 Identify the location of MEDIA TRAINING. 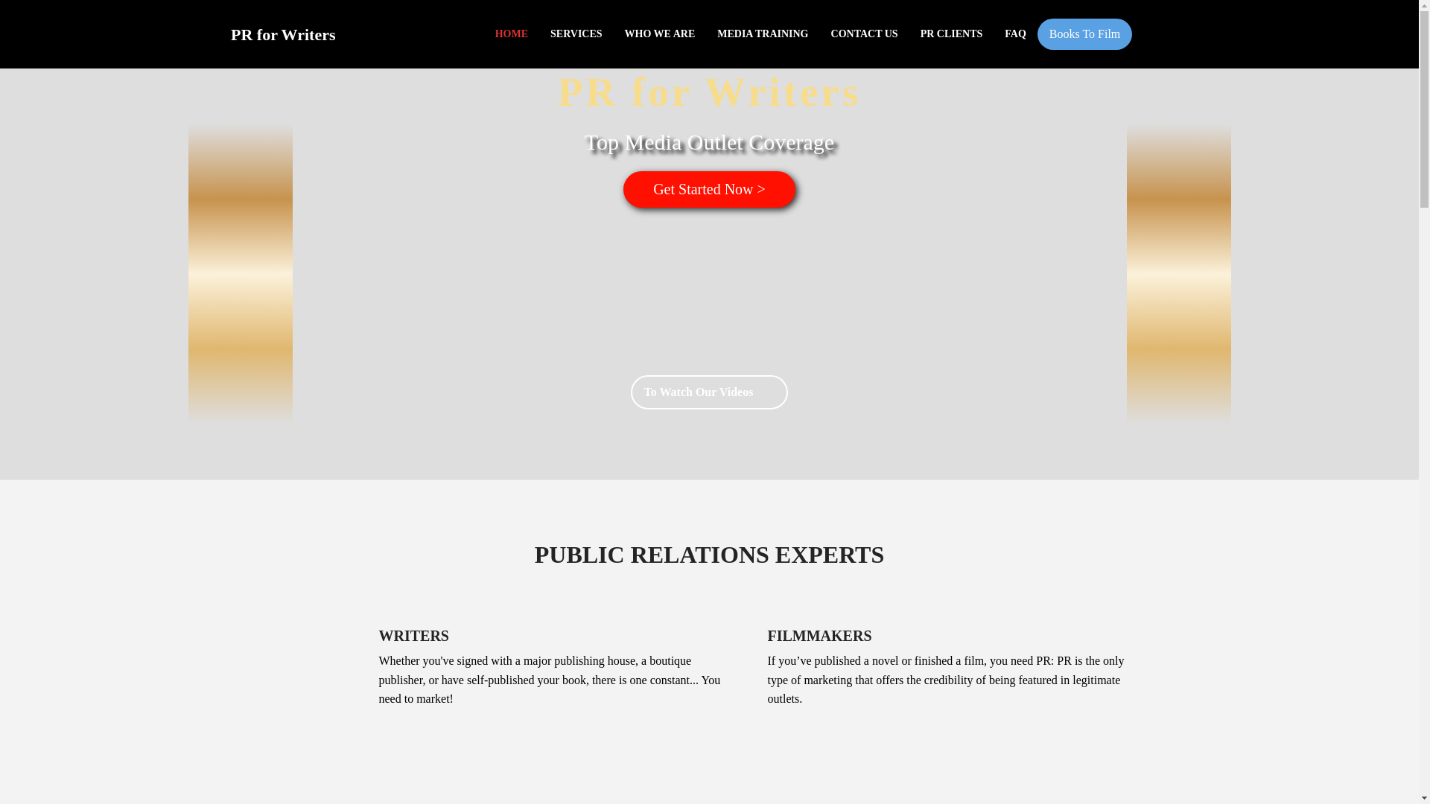
(763, 33).